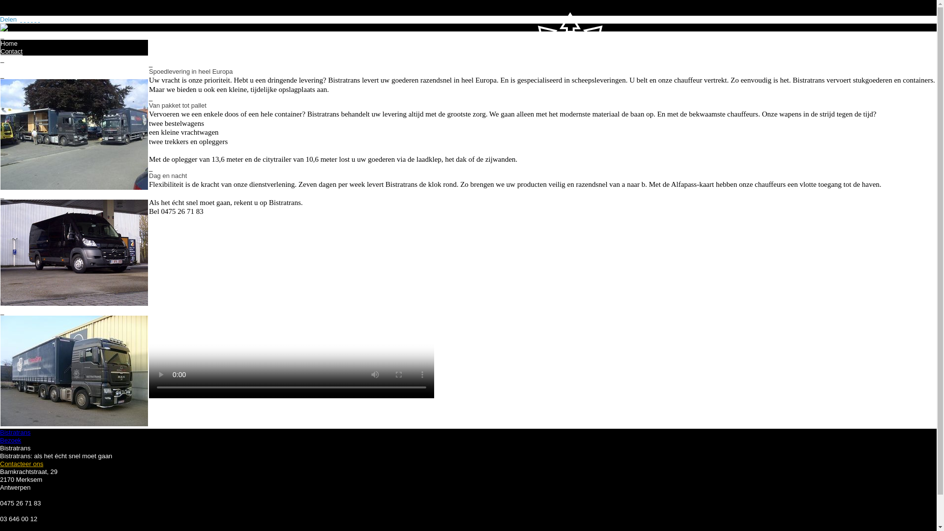 This screenshot has height=531, width=944. What do you see at coordinates (21, 20) in the screenshot?
I see `Op facebook posten` at bounding box center [21, 20].